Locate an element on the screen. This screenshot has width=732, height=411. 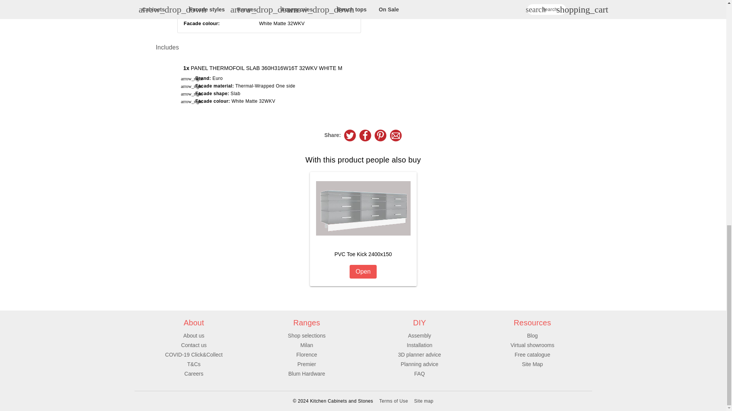
Share with followers on Twitter is located at coordinates (307, 374).